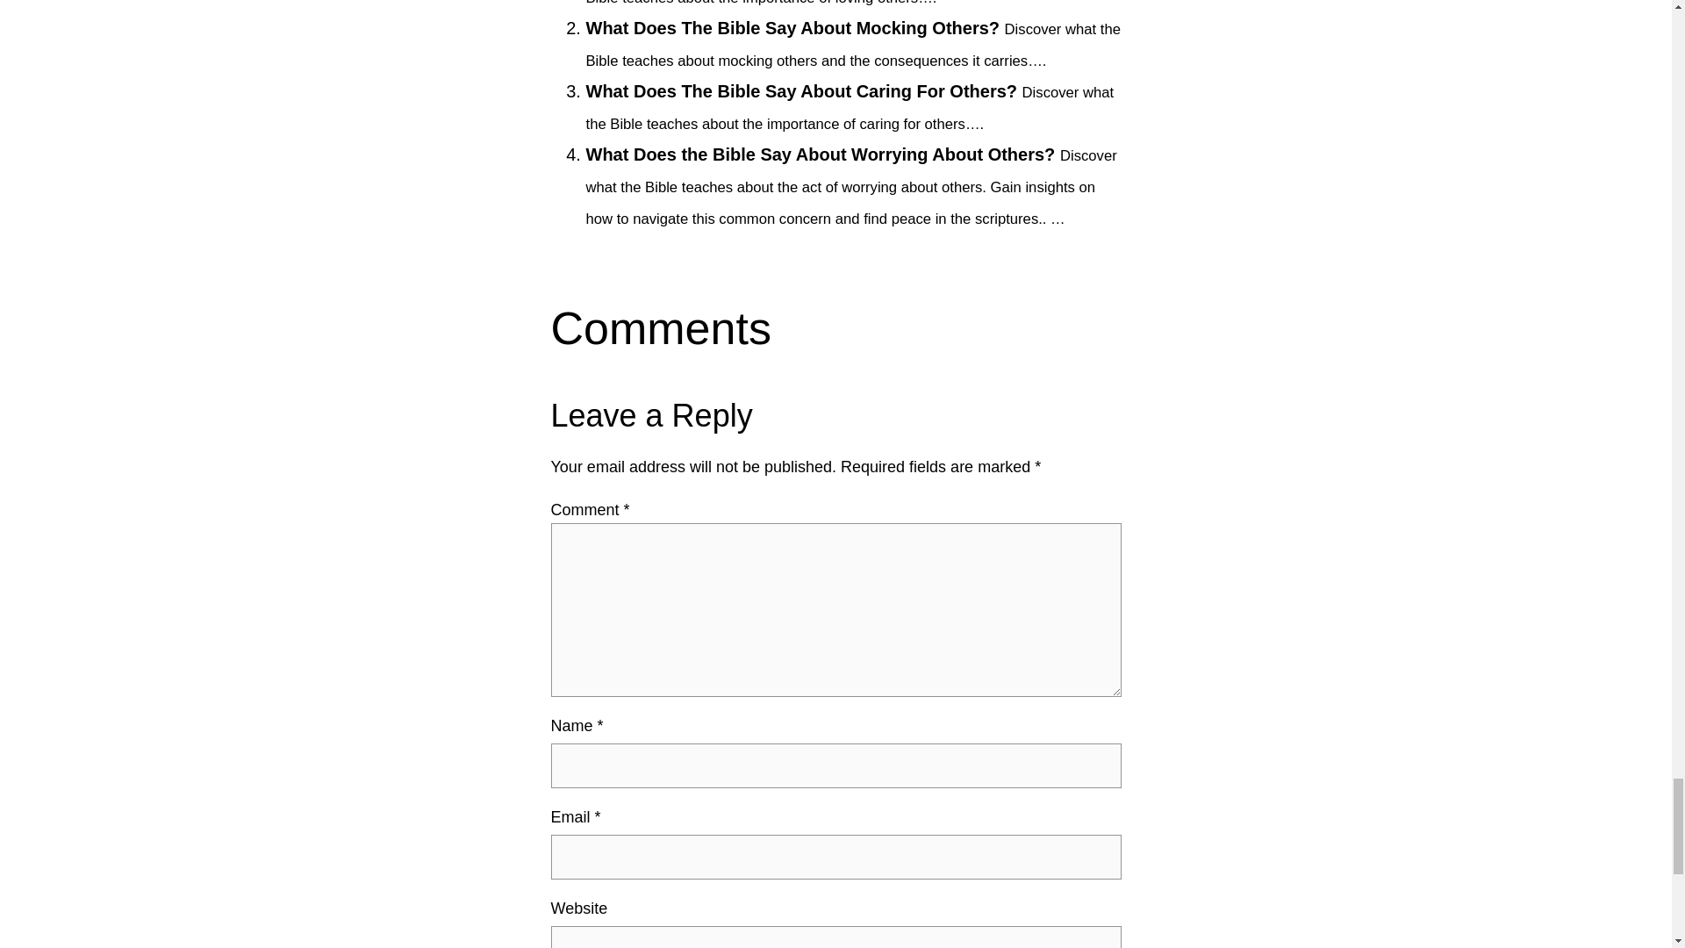 The width and height of the screenshot is (1685, 948). I want to click on What Does the Bible Say About Worrying About Others?, so click(821, 154).